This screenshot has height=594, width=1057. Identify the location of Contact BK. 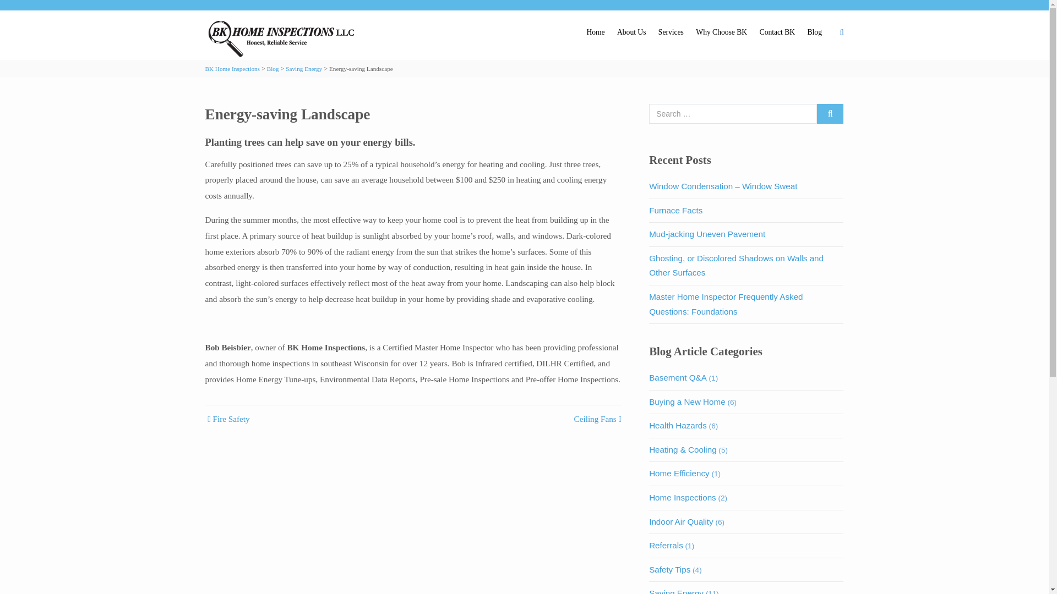
(777, 32).